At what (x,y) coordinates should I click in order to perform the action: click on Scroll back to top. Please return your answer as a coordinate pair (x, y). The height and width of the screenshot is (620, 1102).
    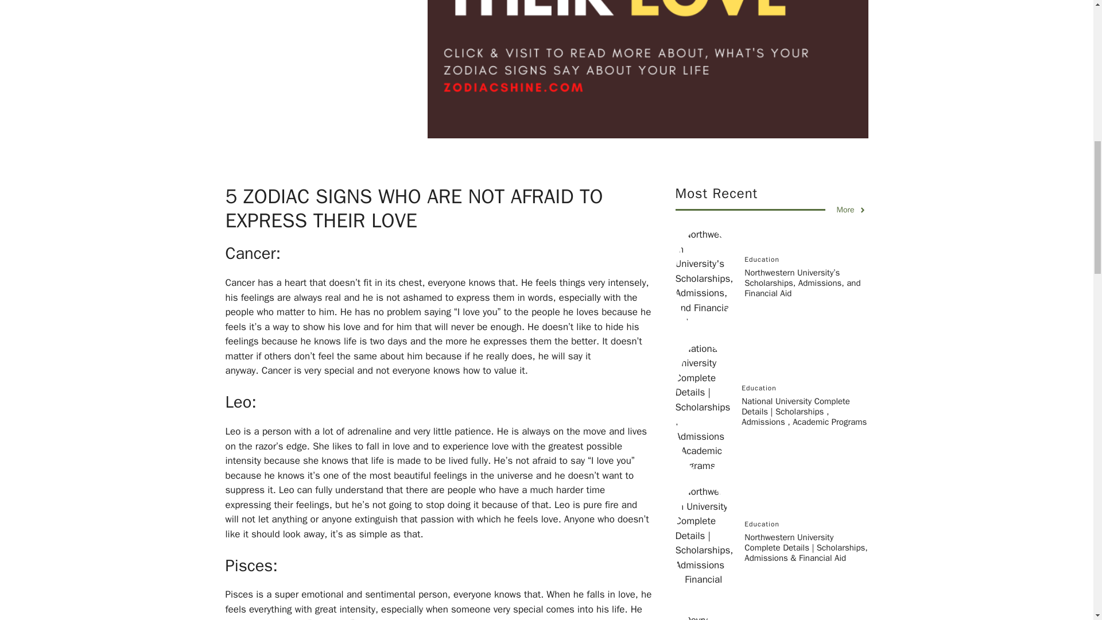
    Looking at the image, I should click on (1065, 545).